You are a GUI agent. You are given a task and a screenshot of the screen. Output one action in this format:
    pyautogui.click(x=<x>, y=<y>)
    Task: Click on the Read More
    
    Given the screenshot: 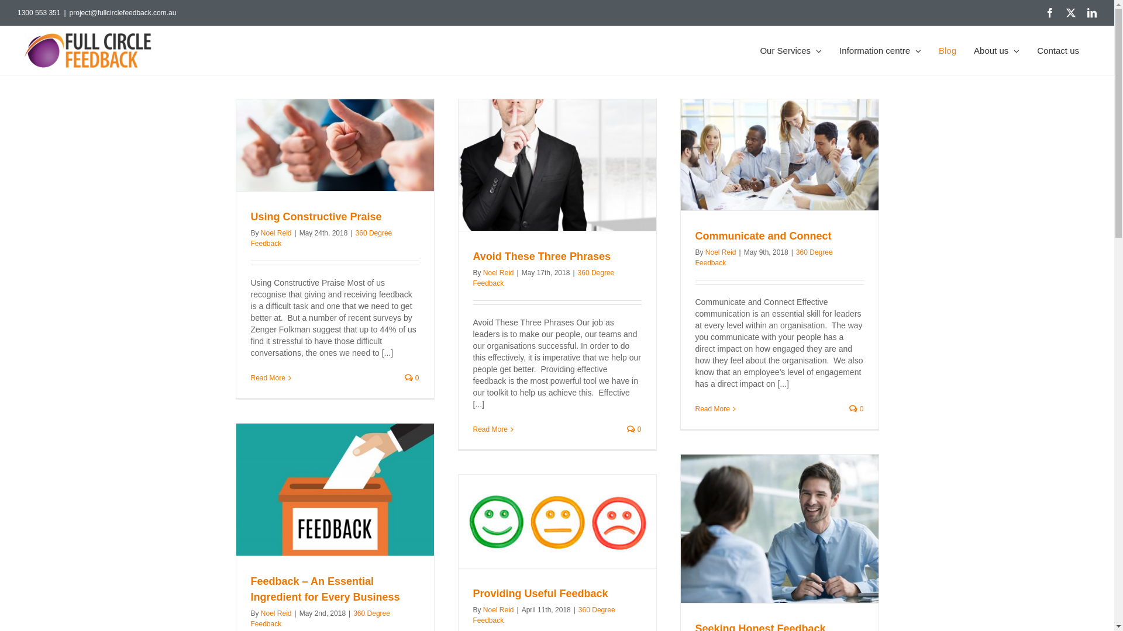 What is the action you would take?
    pyautogui.click(x=712, y=409)
    